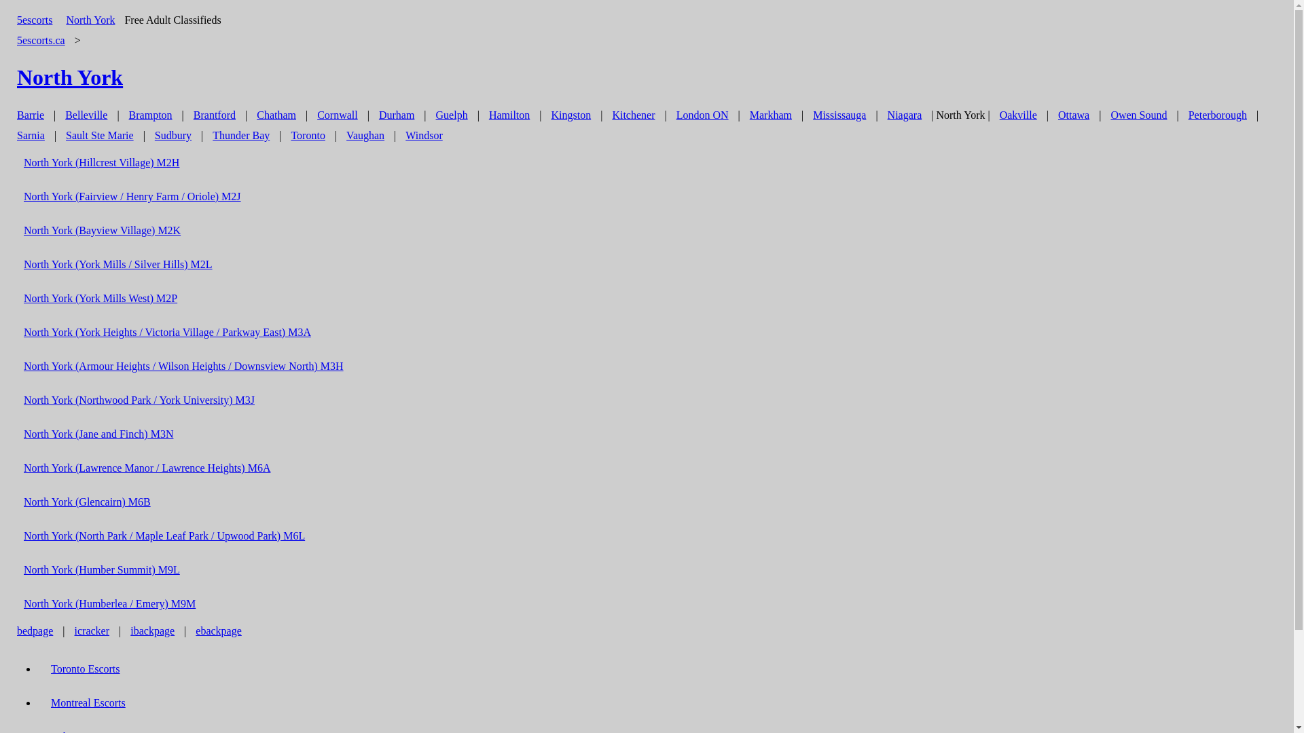  Describe the element at coordinates (31, 115) in the screenshot. I see `Barrie` at that location.